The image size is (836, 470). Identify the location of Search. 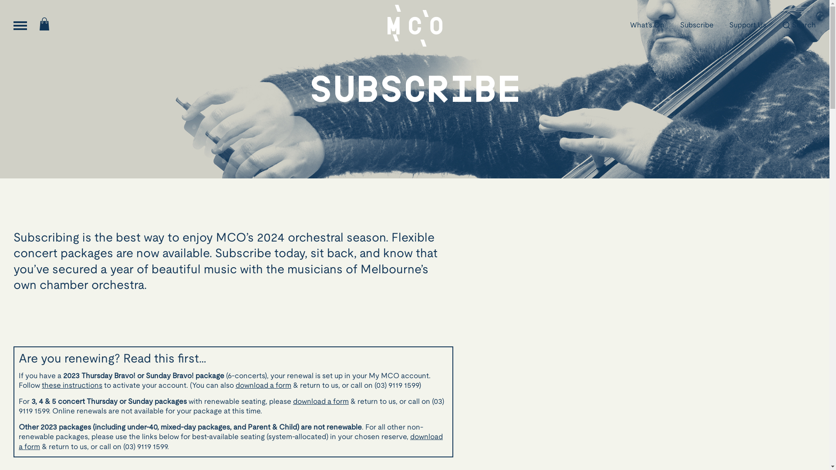
(799, 26).